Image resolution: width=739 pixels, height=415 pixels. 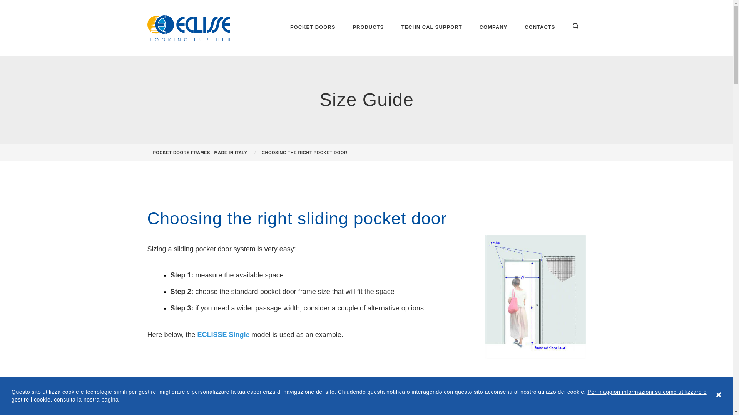 What do you see at coordinates (189, 28) in the screenshot?
I see `Eclisse` at bounding box center [189, 28].